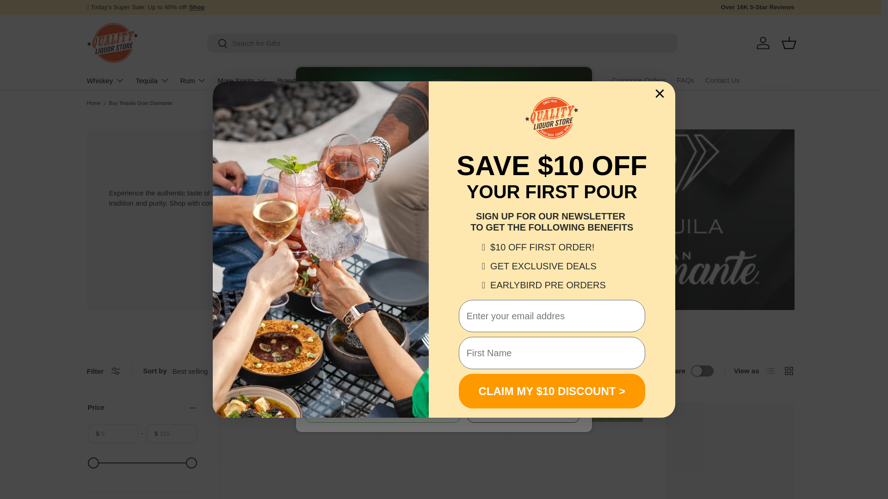 This screenshot has height=499, width=888. Describe the element at coordinates (42, 13) in the screenshot. I see `SKIP TO CONTENT` at that location.